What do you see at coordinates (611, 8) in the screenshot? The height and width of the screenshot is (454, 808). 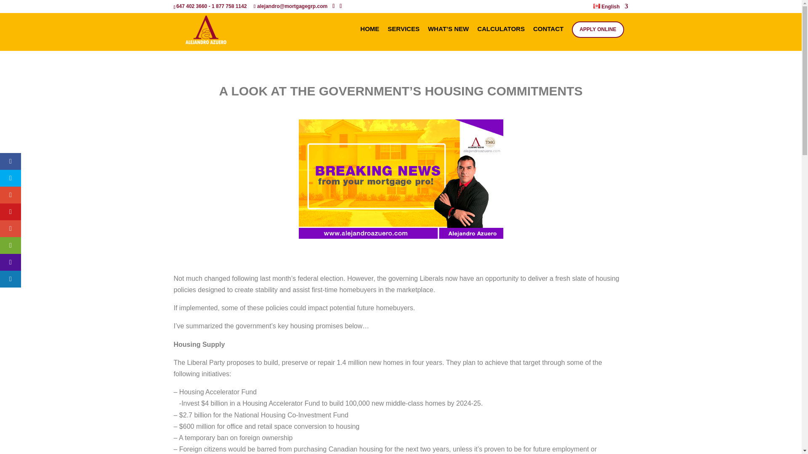 I see `English` at bounding box center [611, 8].